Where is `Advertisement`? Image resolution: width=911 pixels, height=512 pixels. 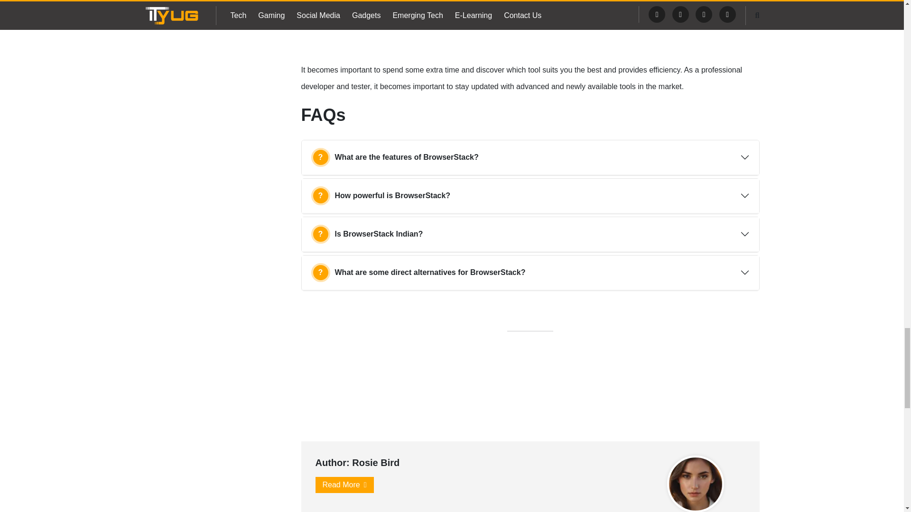 Advertisement is located at coordinates (530, 30).